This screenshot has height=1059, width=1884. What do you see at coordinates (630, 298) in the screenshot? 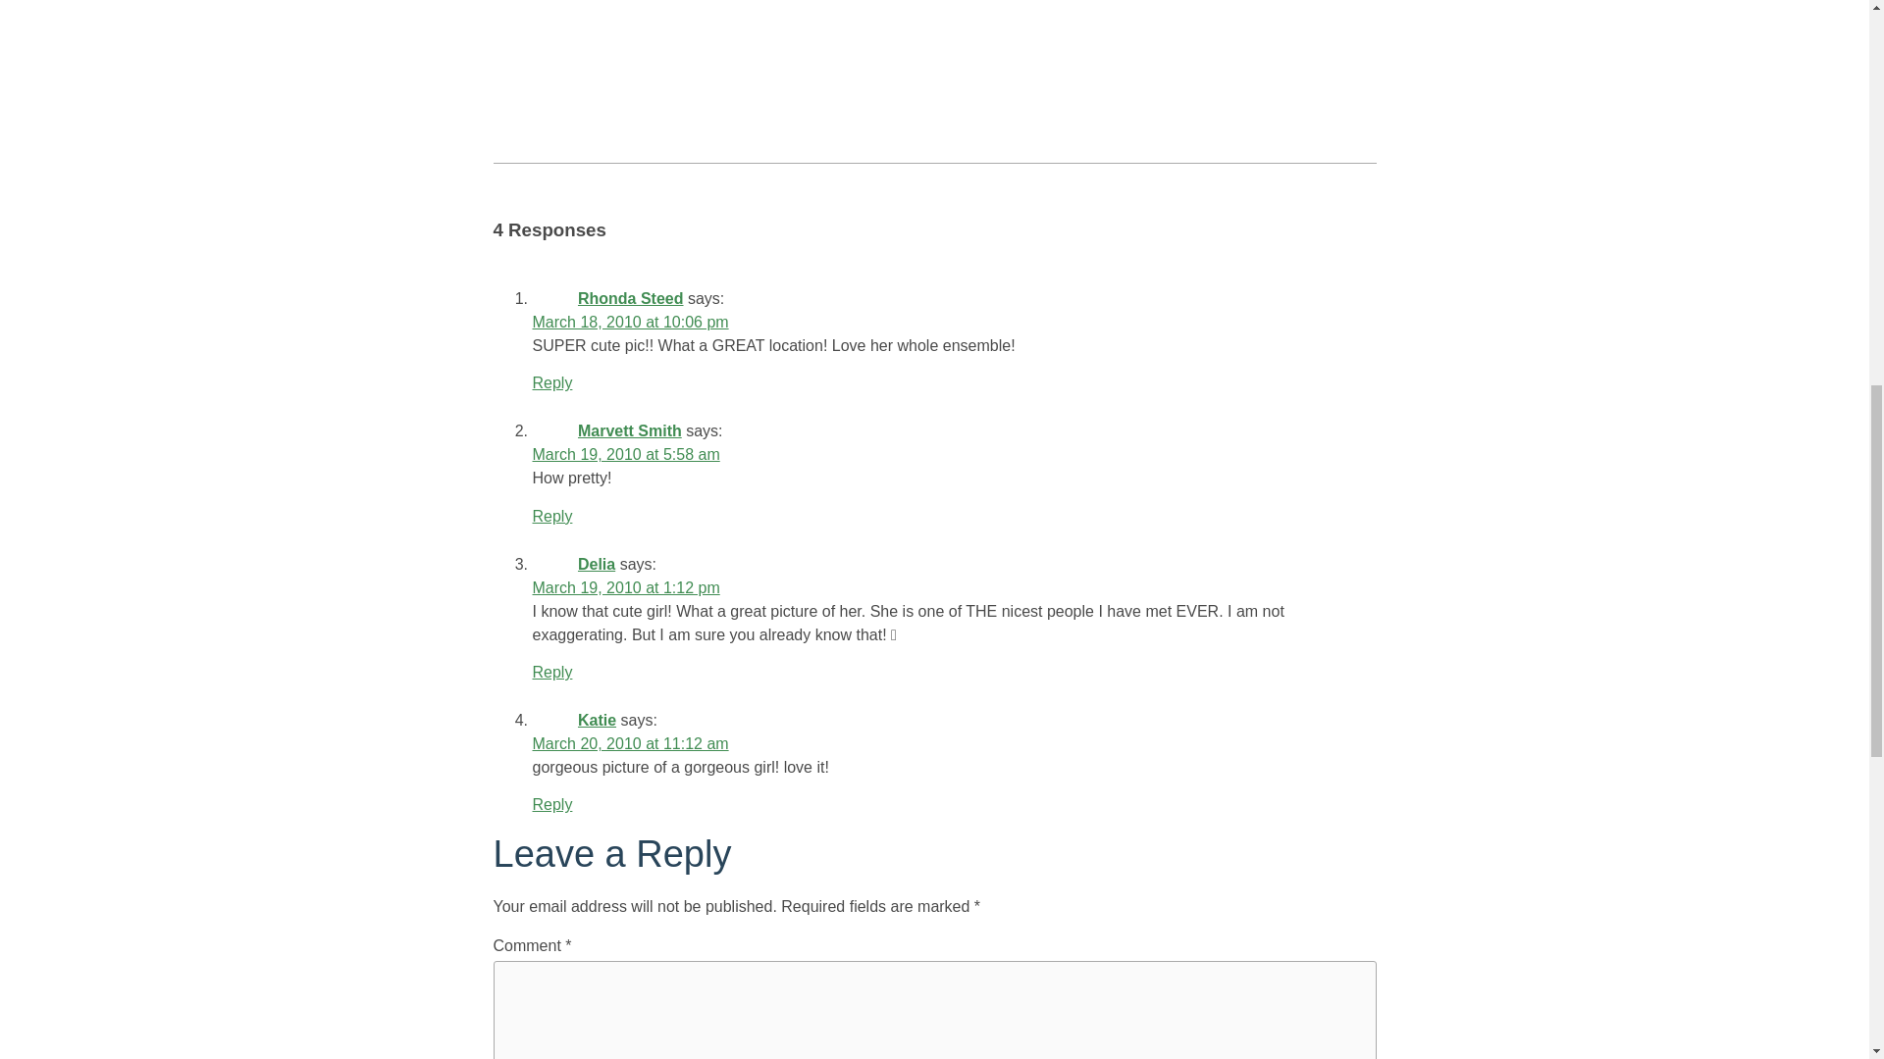
I see `Rhonda Steed` at bounding box center [630, 298].